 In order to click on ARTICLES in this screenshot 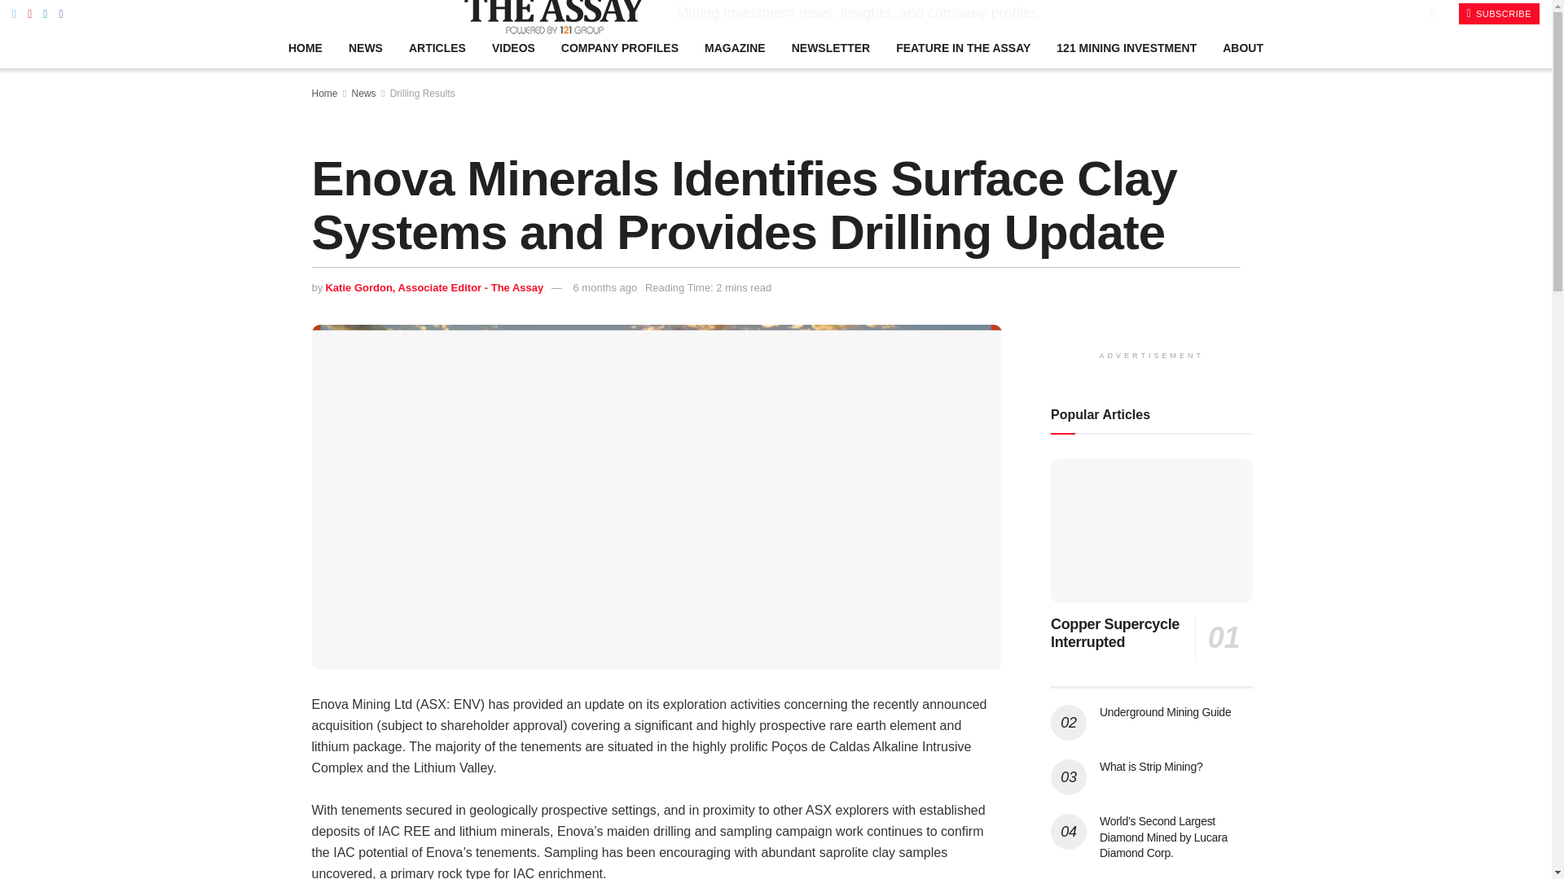, I will do `click(437, 47)`.